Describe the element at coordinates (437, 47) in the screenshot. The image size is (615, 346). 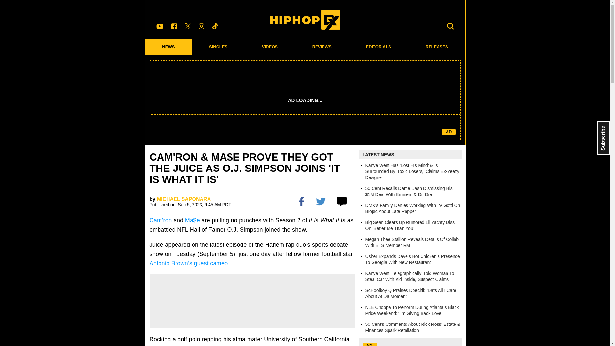
I see `RELEASES` at that location.